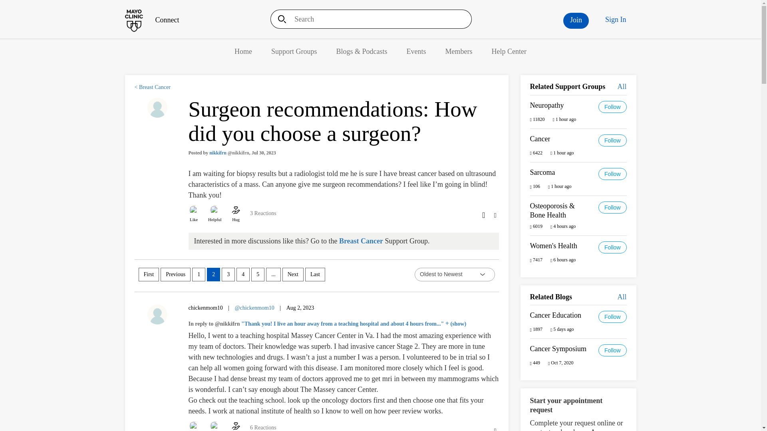 Image resolution: width=767 pixels, height=431 pixels. What do you see at coordinates (243, 51) in the screenshot?
I see `Home` at bounding box center [243, 51].